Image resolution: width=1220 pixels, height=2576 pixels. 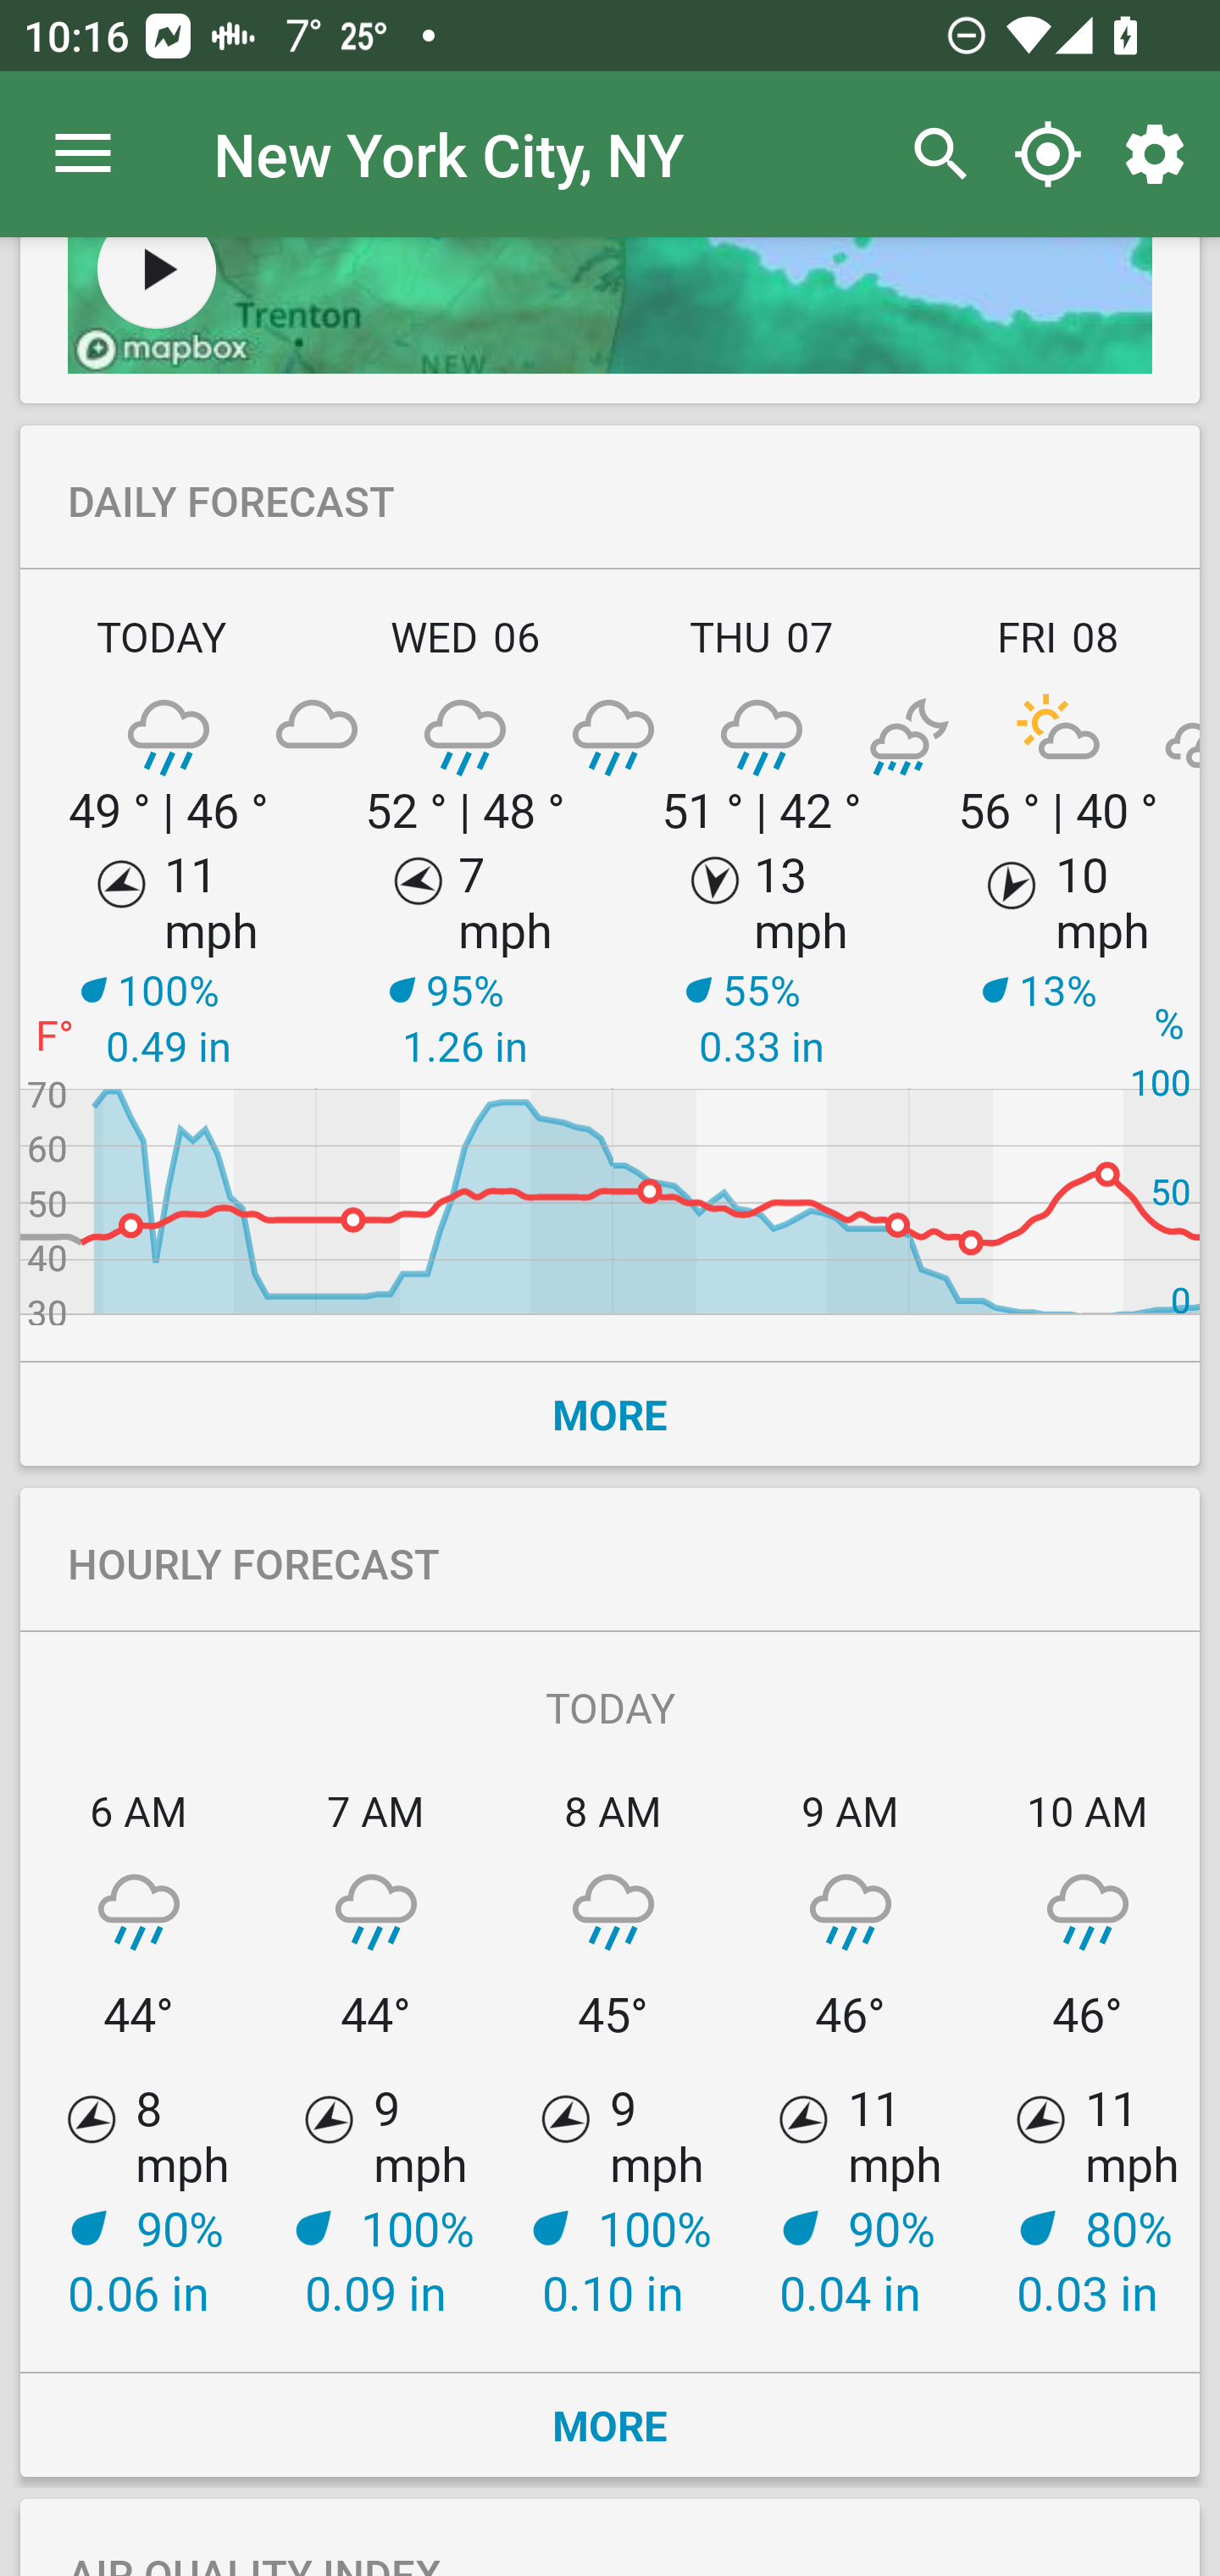 What do you see at coordinates (932, 154) in the screenshot?
I see `Search for location` at bounding box center [932, 154].